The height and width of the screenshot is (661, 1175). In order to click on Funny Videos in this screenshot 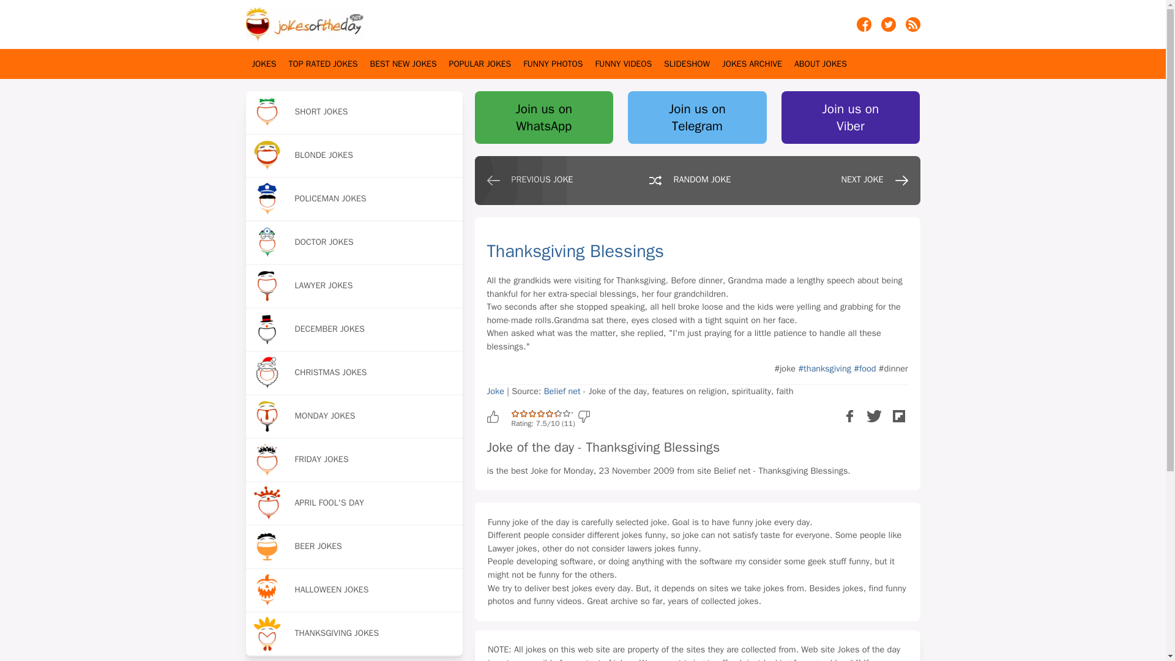, I will do `click(623, 64)`.